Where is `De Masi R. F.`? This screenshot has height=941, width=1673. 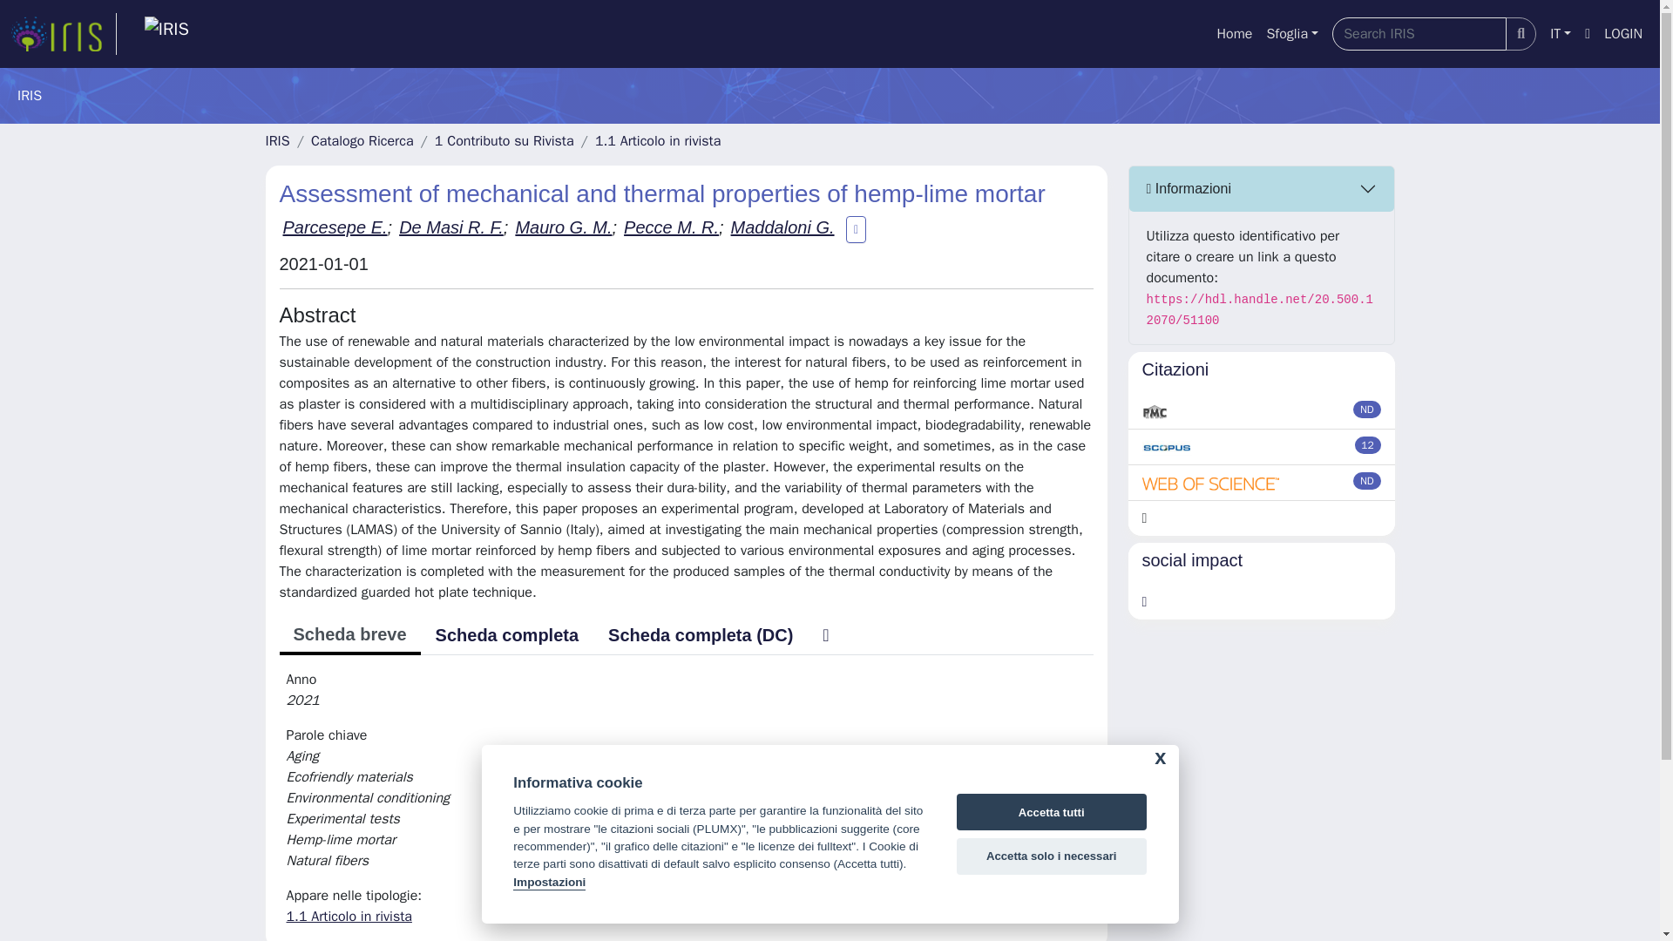 De Masi R. F. is located at coordinates (451, 227).